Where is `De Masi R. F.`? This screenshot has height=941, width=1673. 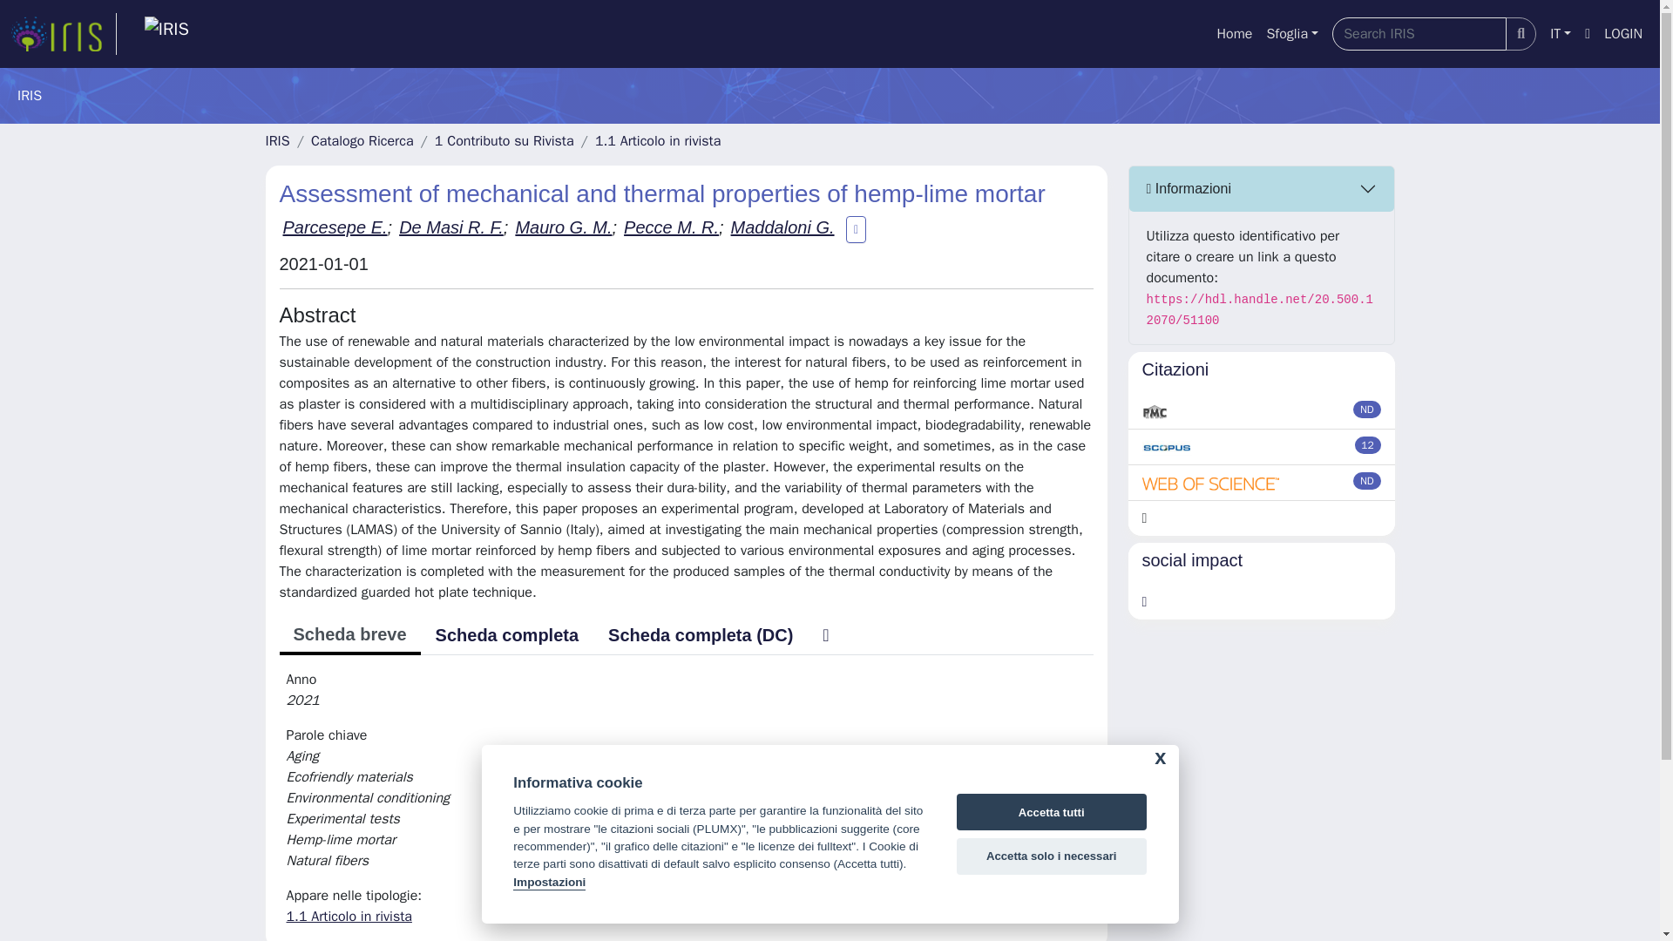 De Masi R. F. is located at coordinates (451, 227).